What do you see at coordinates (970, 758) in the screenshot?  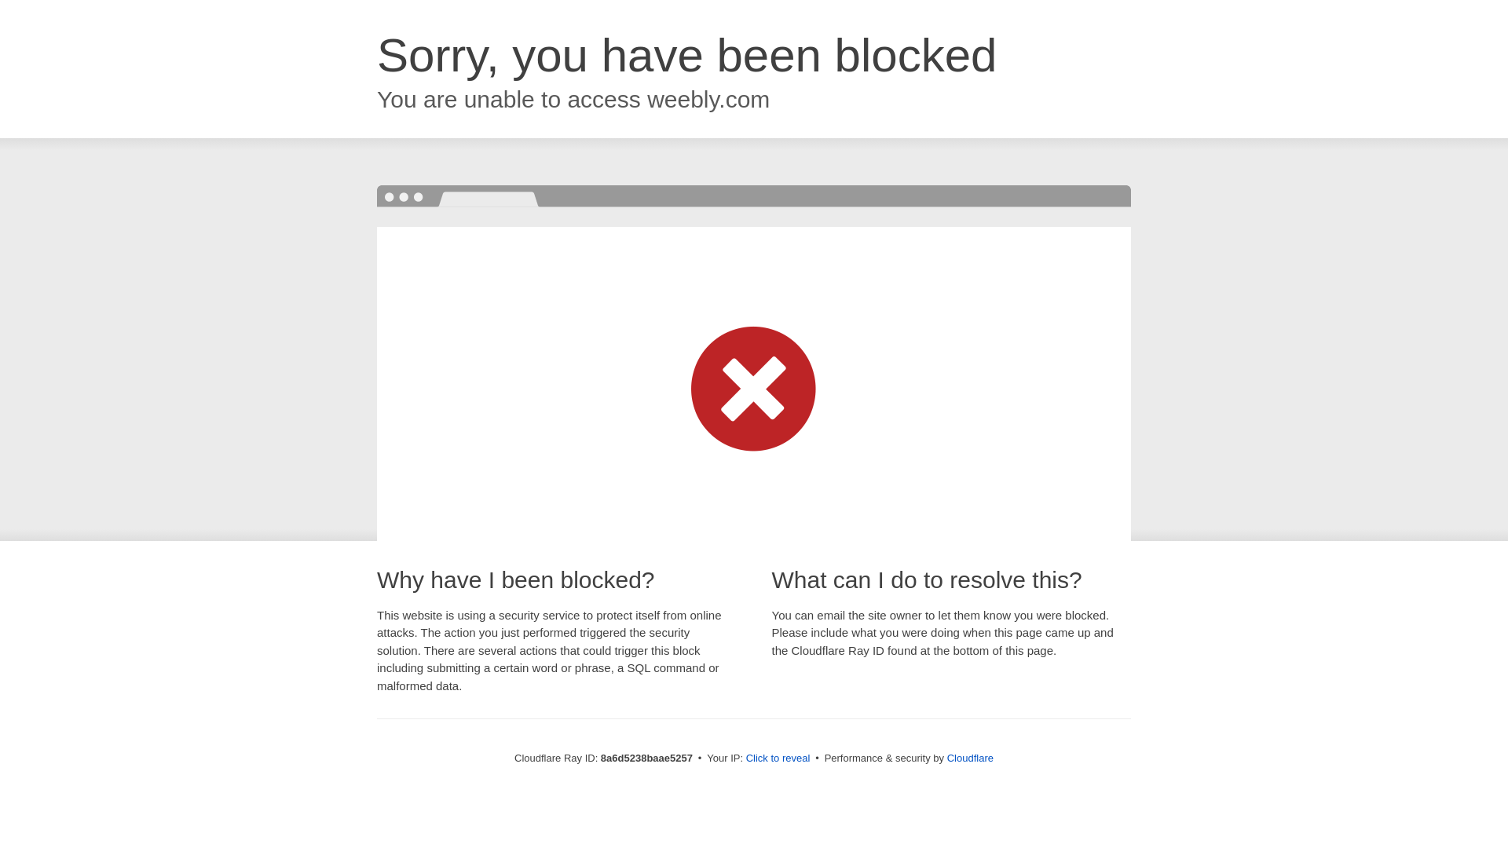 I see `Cloudflare` at bounding box center [970, 758].